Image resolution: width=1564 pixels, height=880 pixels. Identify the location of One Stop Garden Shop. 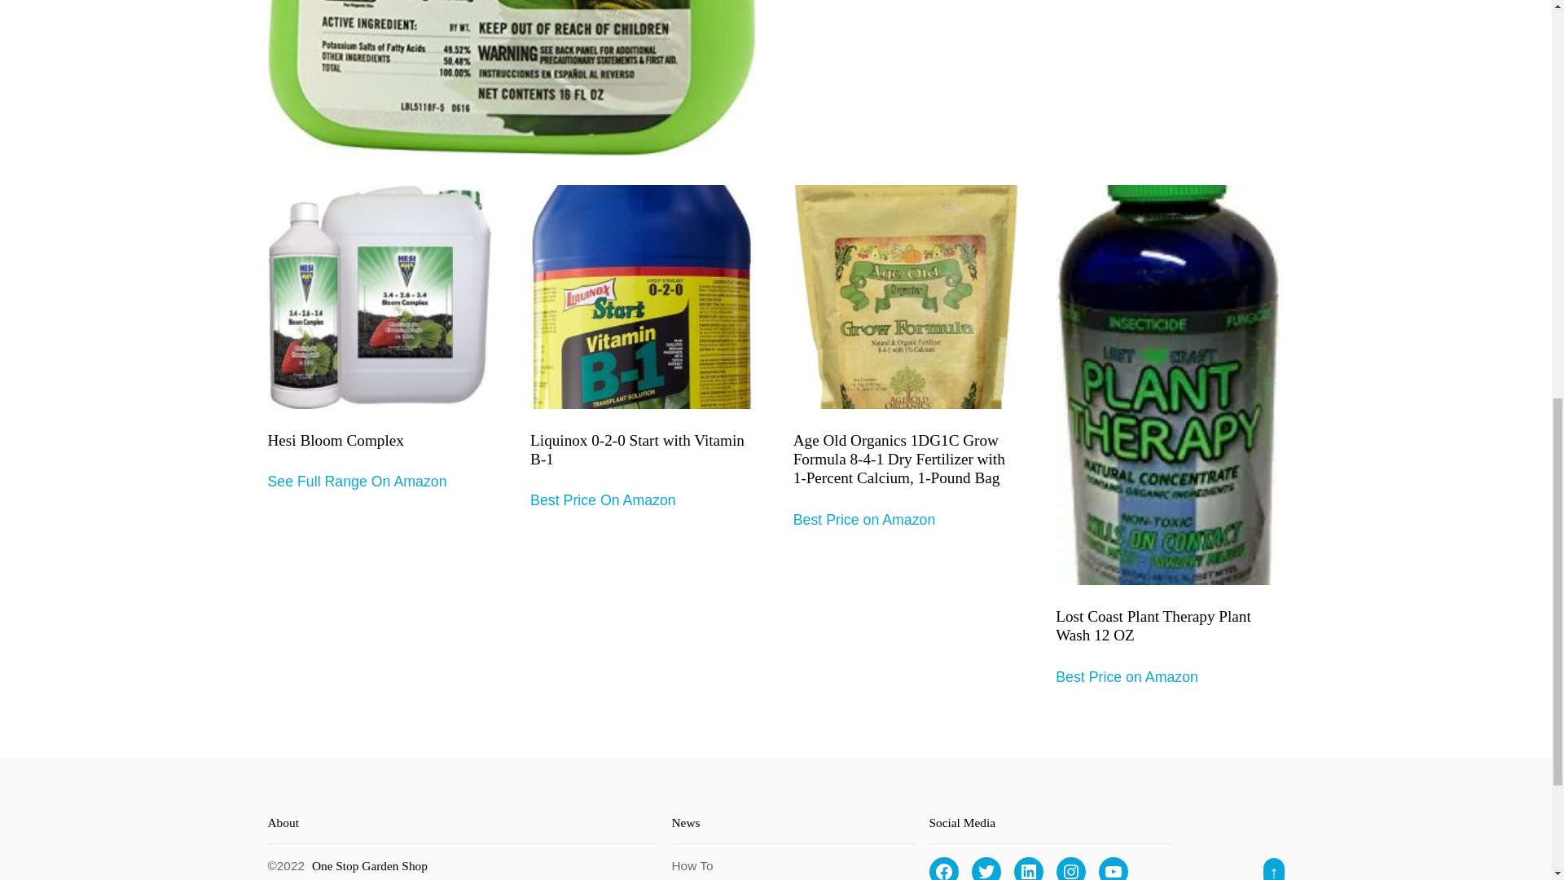
(369, 865).